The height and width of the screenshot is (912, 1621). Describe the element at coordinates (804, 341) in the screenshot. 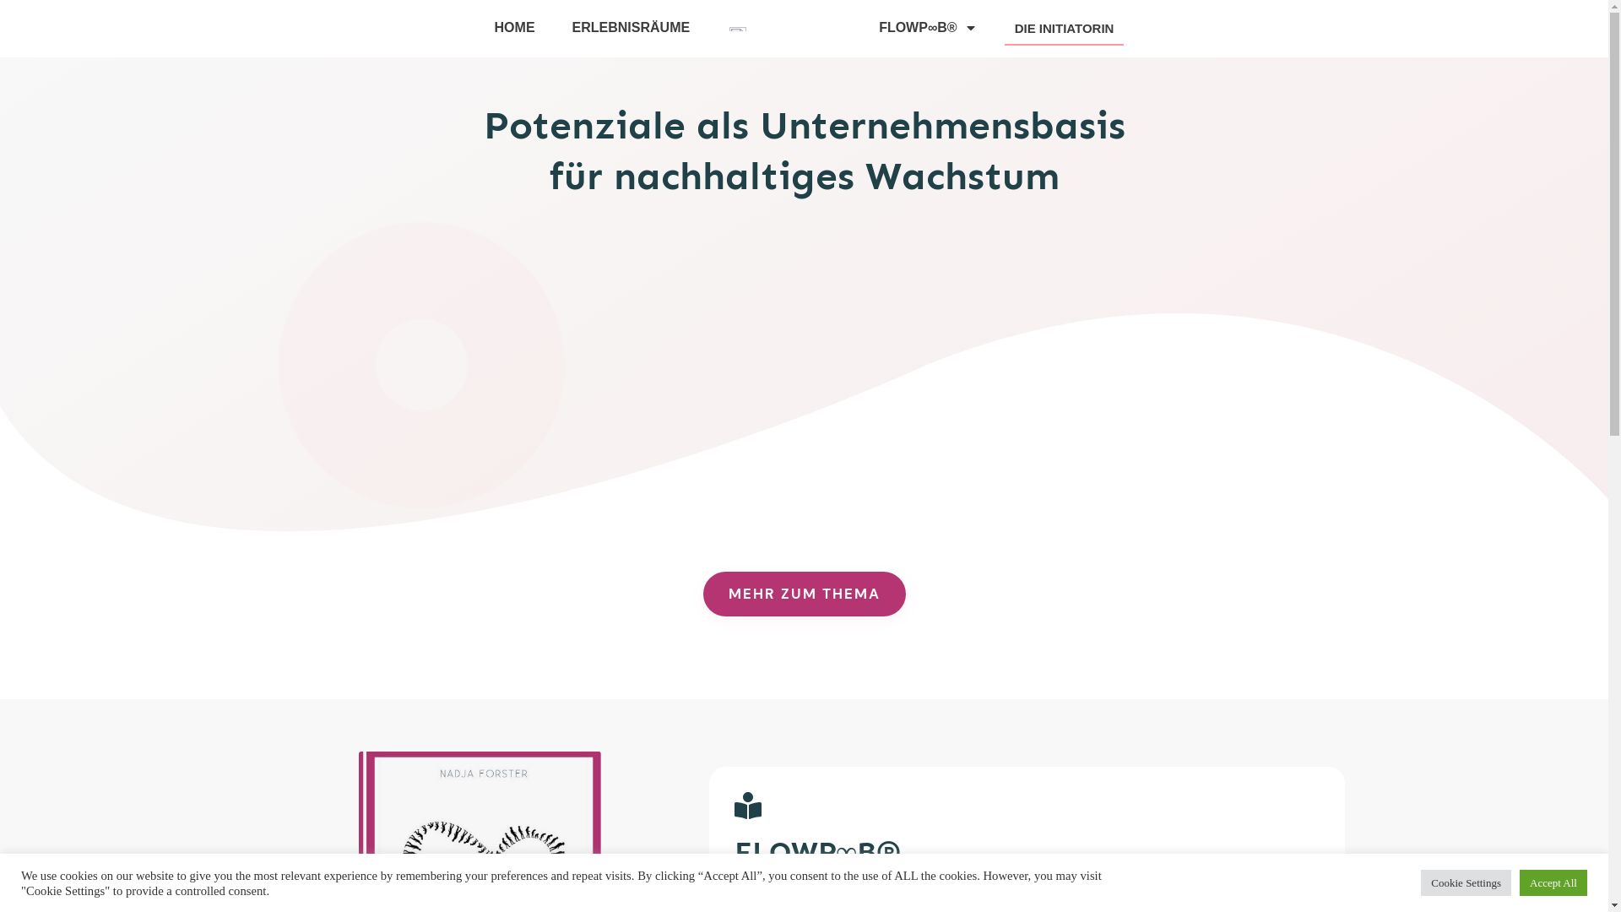

I see `Responsive Video` at that location.